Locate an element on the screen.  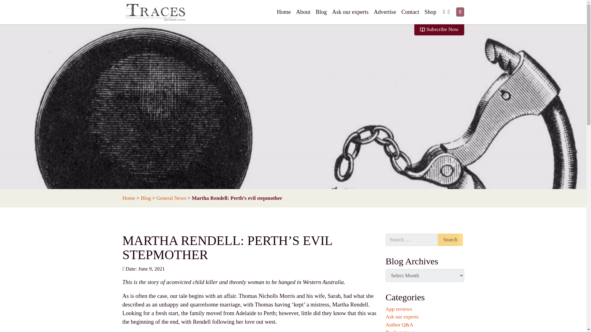
App reviews is located at coordinates (398, 309).